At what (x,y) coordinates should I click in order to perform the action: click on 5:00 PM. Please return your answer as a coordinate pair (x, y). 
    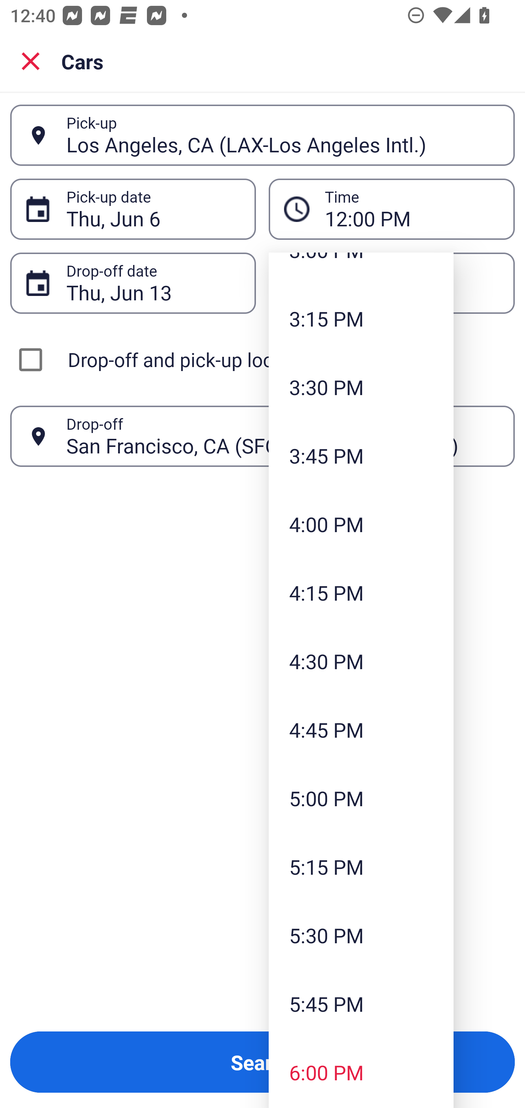
    Looking at the image, I should click on (361, 797).